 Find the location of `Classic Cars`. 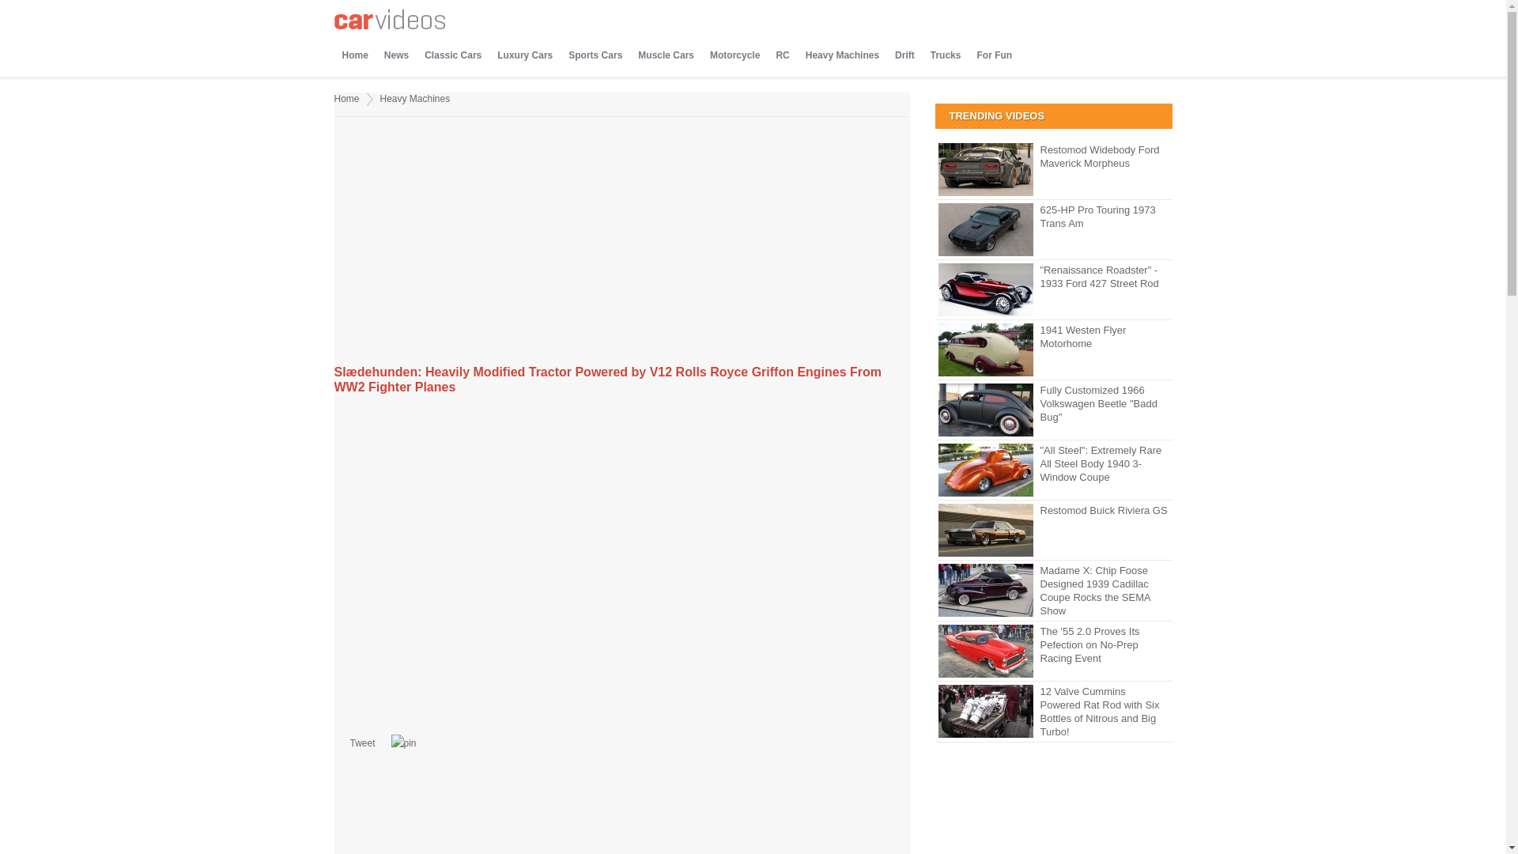

Classic Cars is located at coordinates (452, 55).